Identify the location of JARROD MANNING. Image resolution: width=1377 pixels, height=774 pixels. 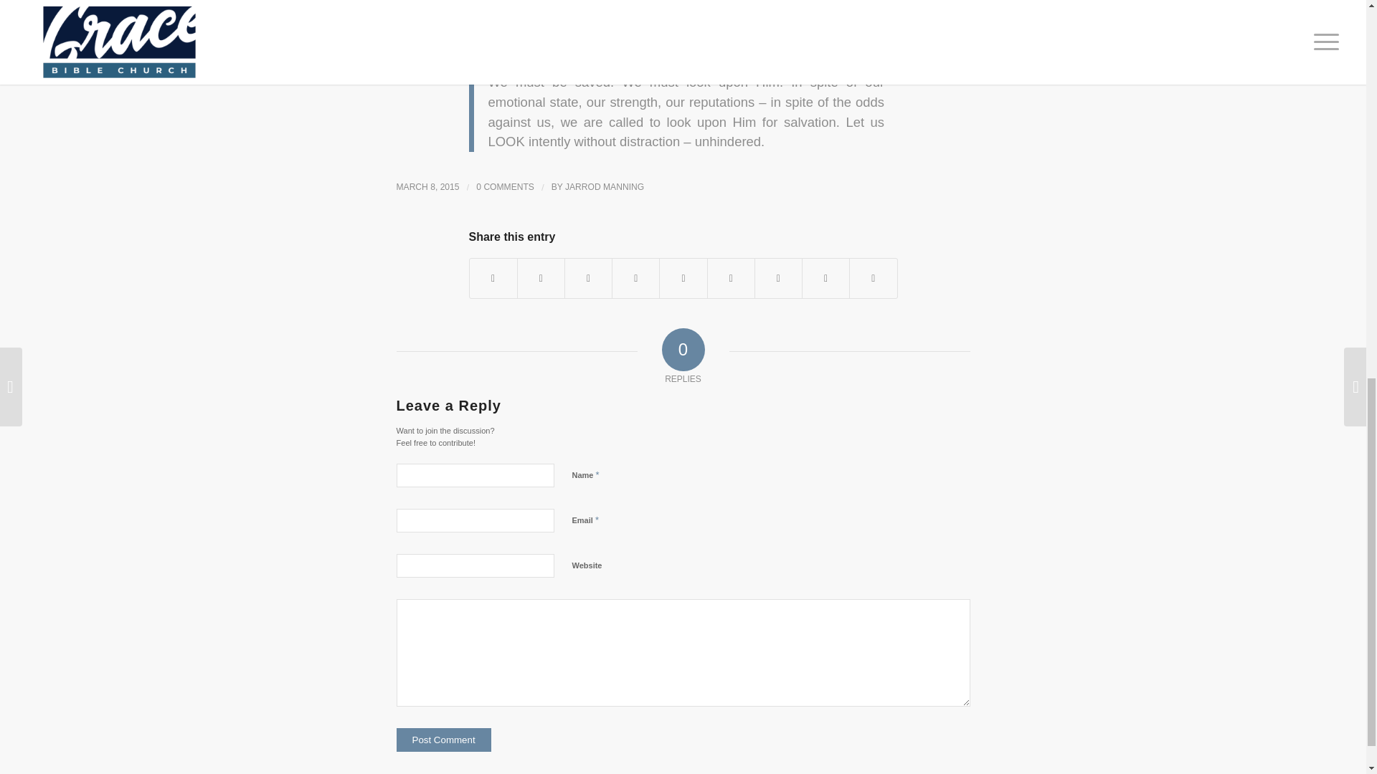
(604, 186).